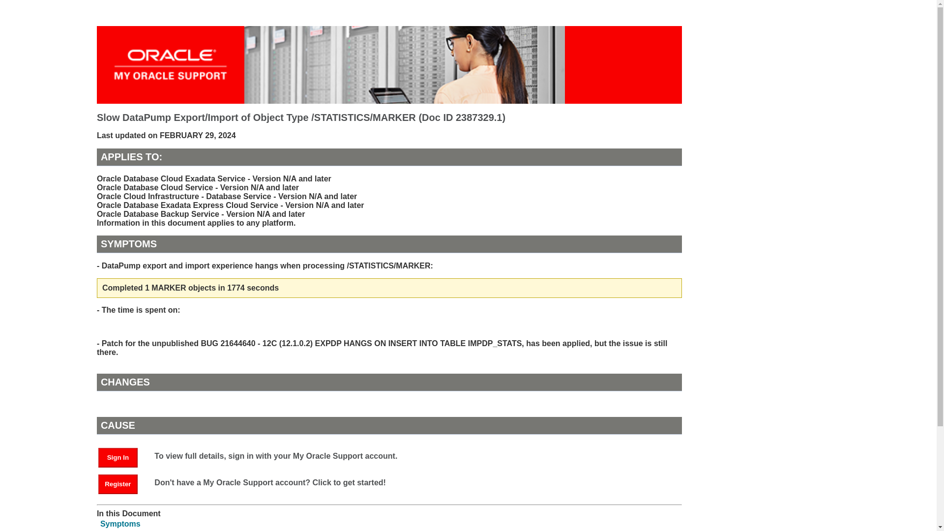  I want to click on Sign In, so click(118, 458).